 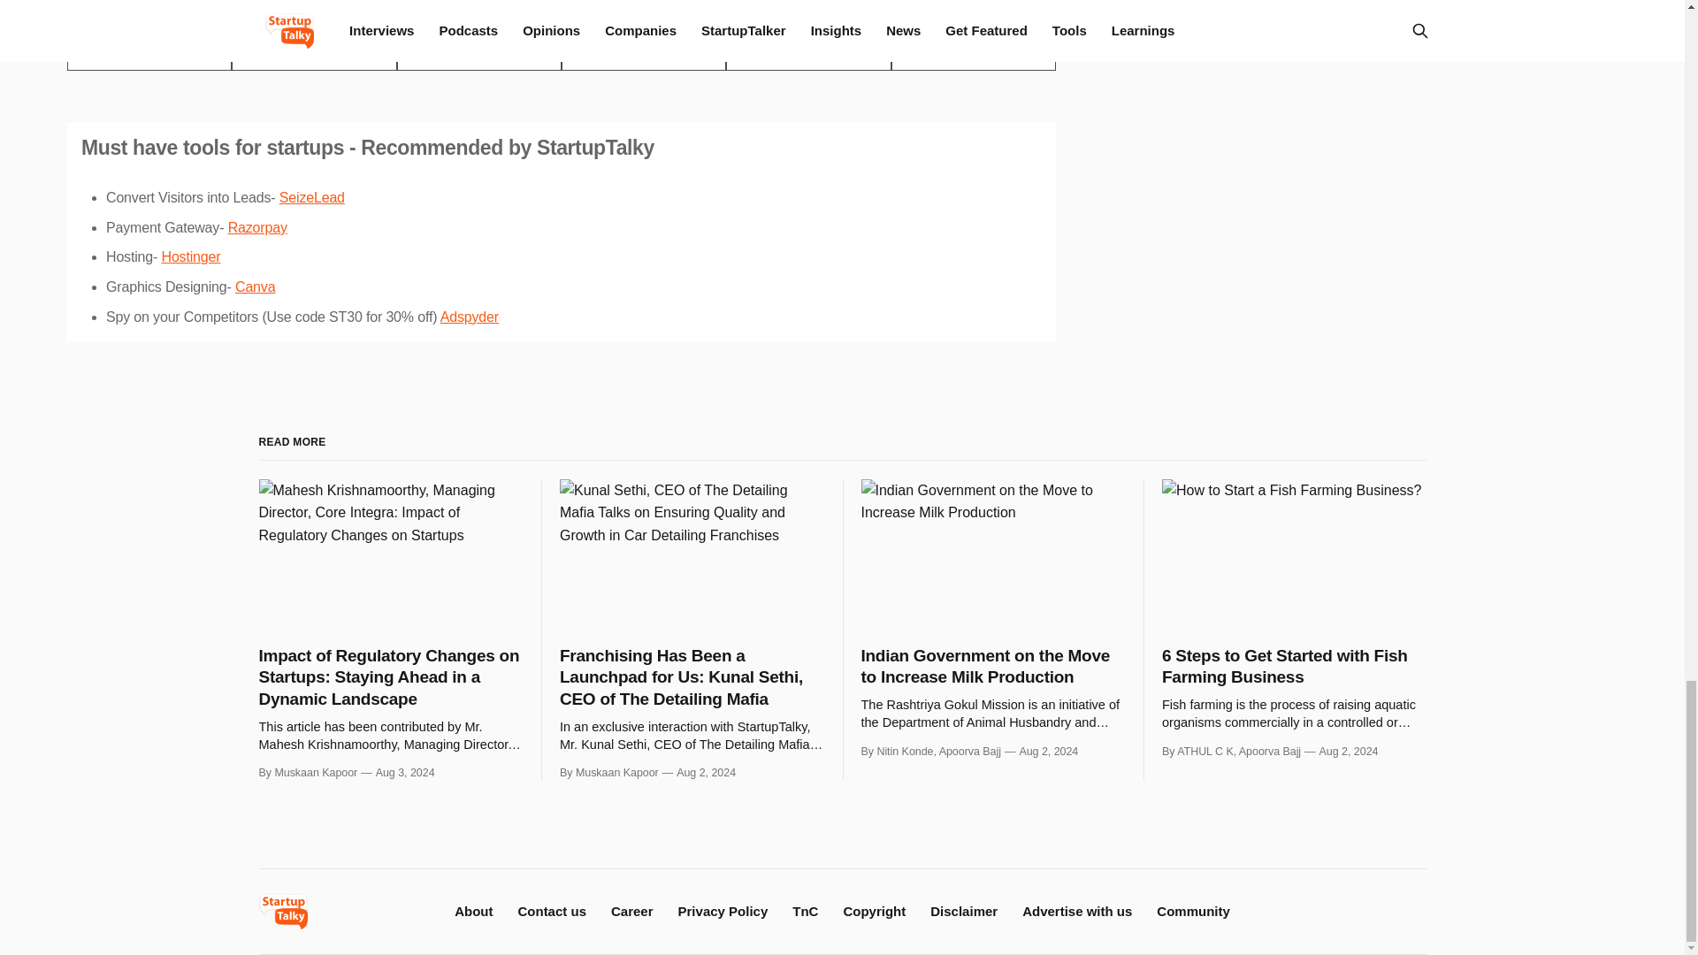 I want to click on Hostinger, so click(x=191, y=256).